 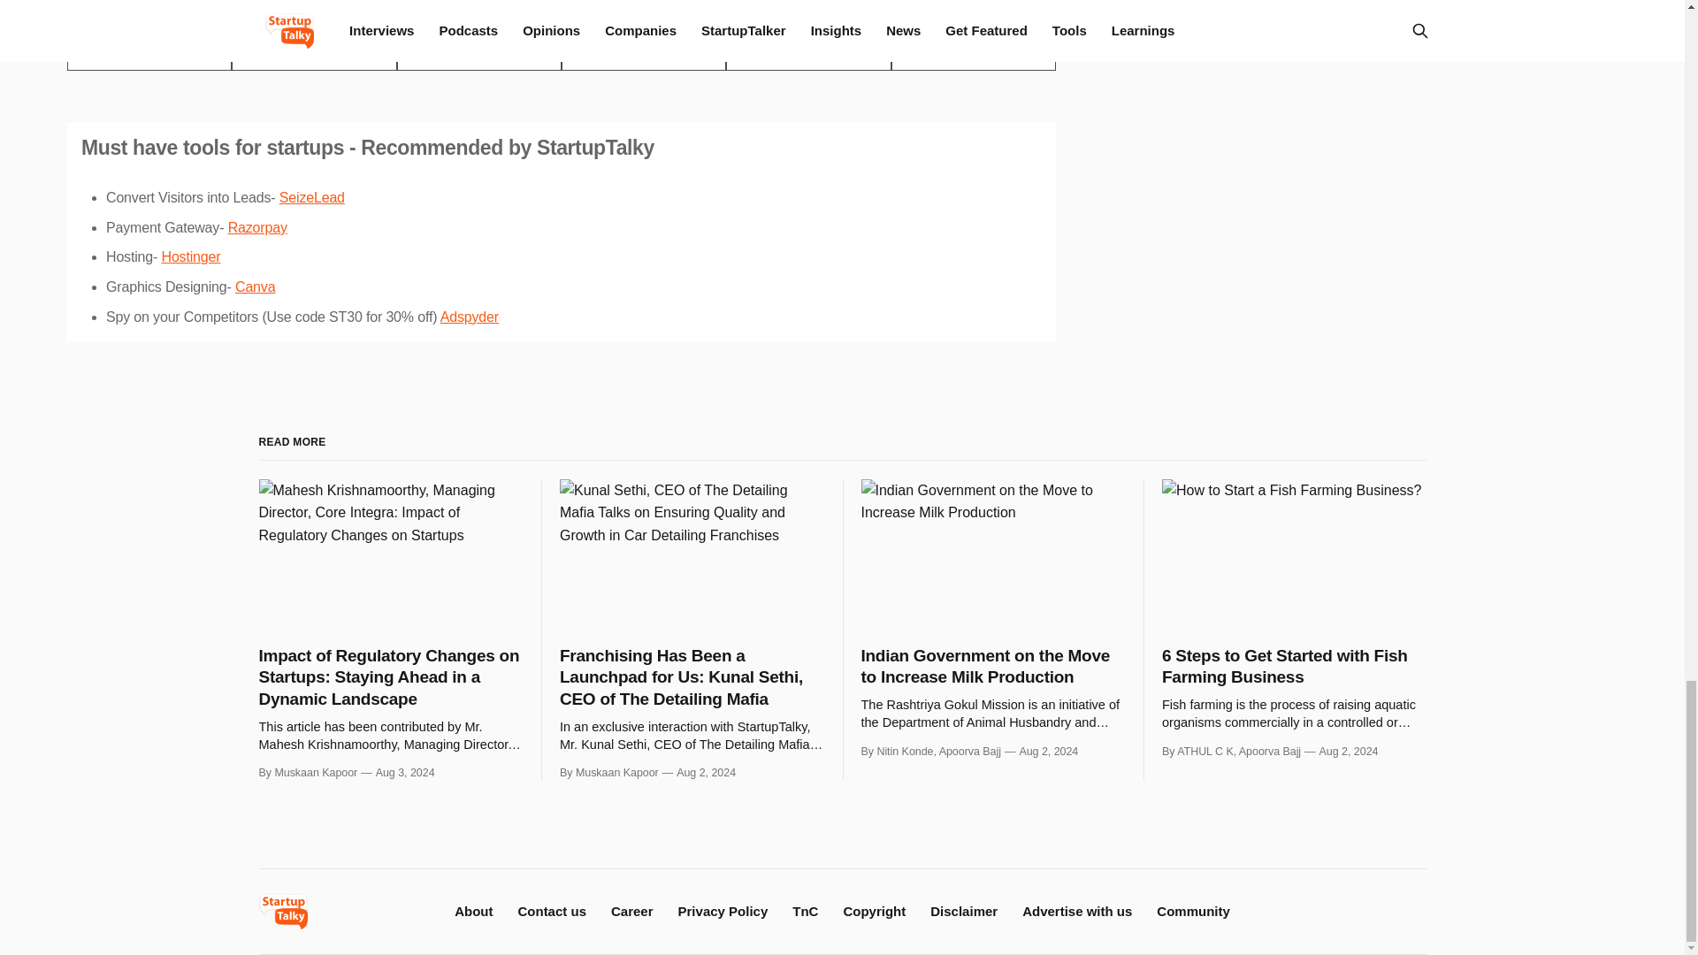 I want to click on Hostinger, so click(x=191, y=256).